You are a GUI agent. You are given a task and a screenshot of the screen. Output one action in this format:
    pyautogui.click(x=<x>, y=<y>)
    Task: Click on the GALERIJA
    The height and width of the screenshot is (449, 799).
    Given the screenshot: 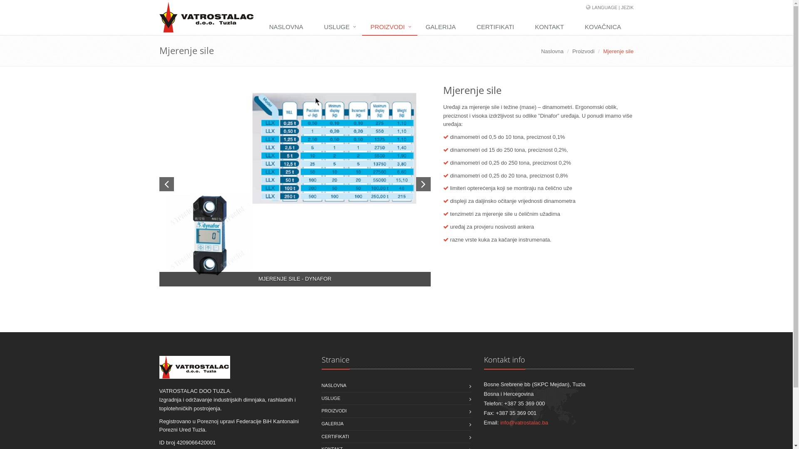 What is the action you would take?
    pyautogui.click(x=443, y=27)
    